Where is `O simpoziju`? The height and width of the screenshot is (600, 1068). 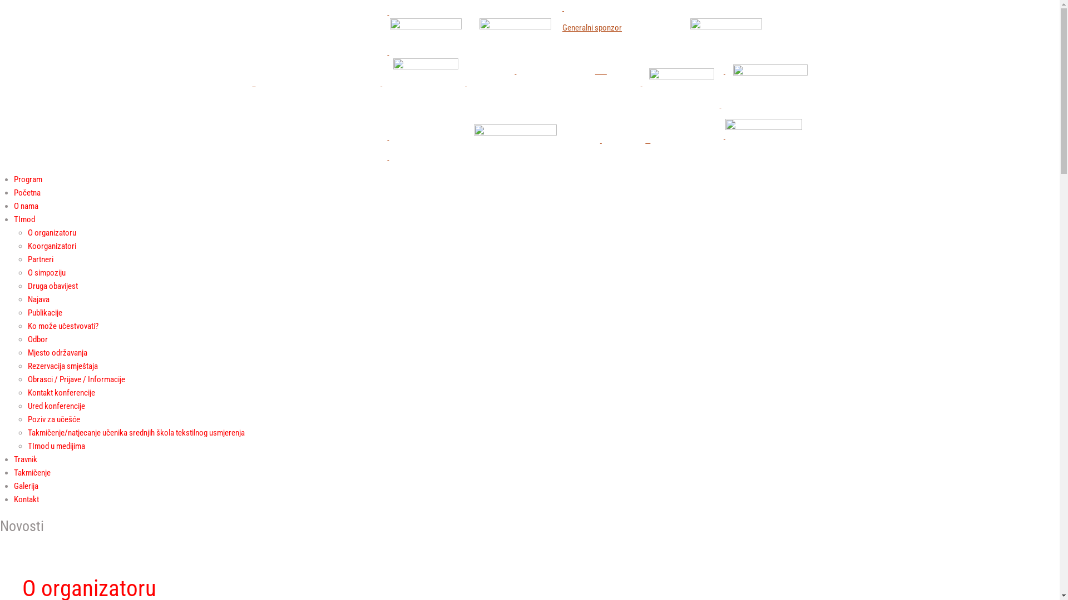 O simpoziju is located at coordinates (47, 273).